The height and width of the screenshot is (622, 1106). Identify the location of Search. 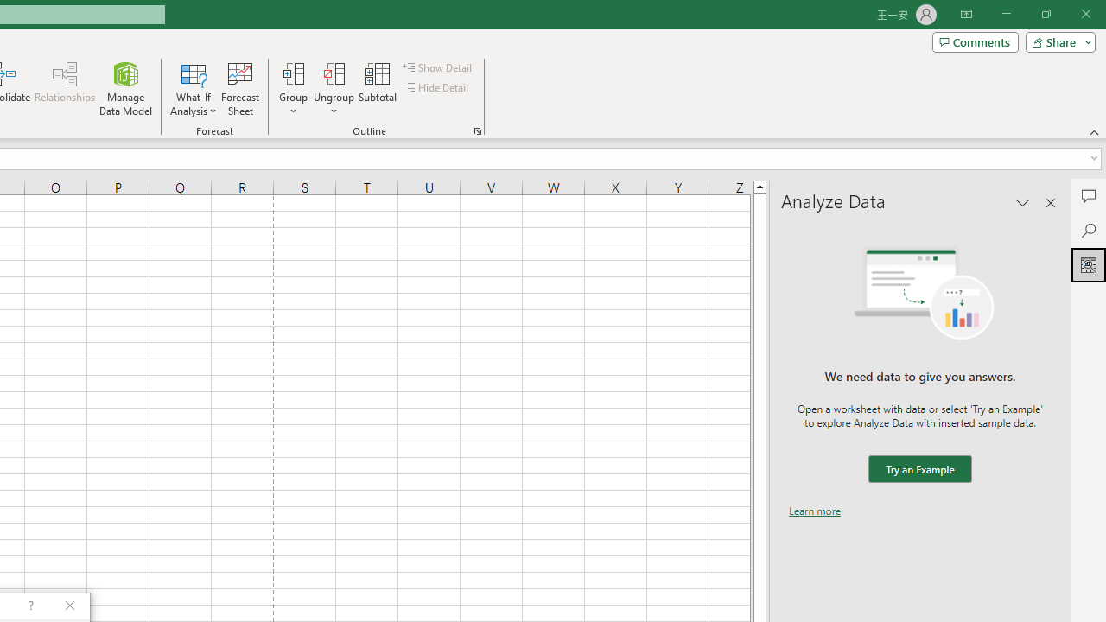
(1089, 230).